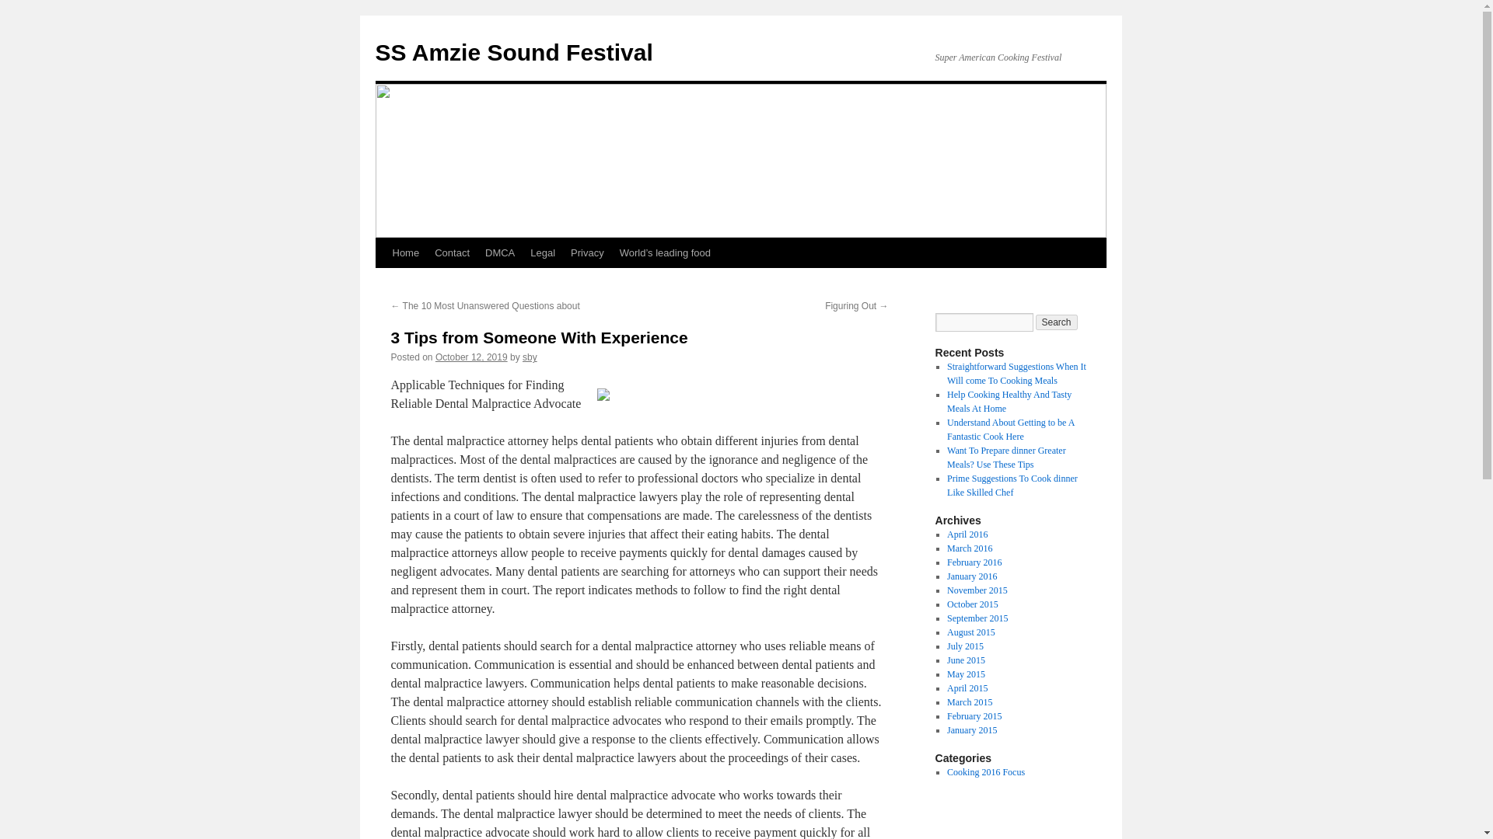 The width and height of the screenshot is (1493, 839). I want to click on Prime Suggestions To Cook dinner Like Skilled Chef, so click(1012, 486).